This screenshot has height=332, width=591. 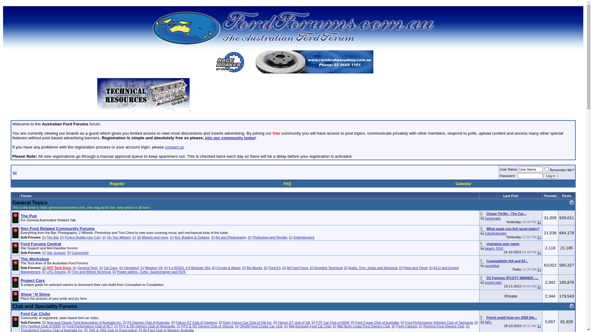 What do you see at coordinates (444, 326) in the screenshot?
I see `Riverina Ford Owners Club` at bounding box center [444, 326].